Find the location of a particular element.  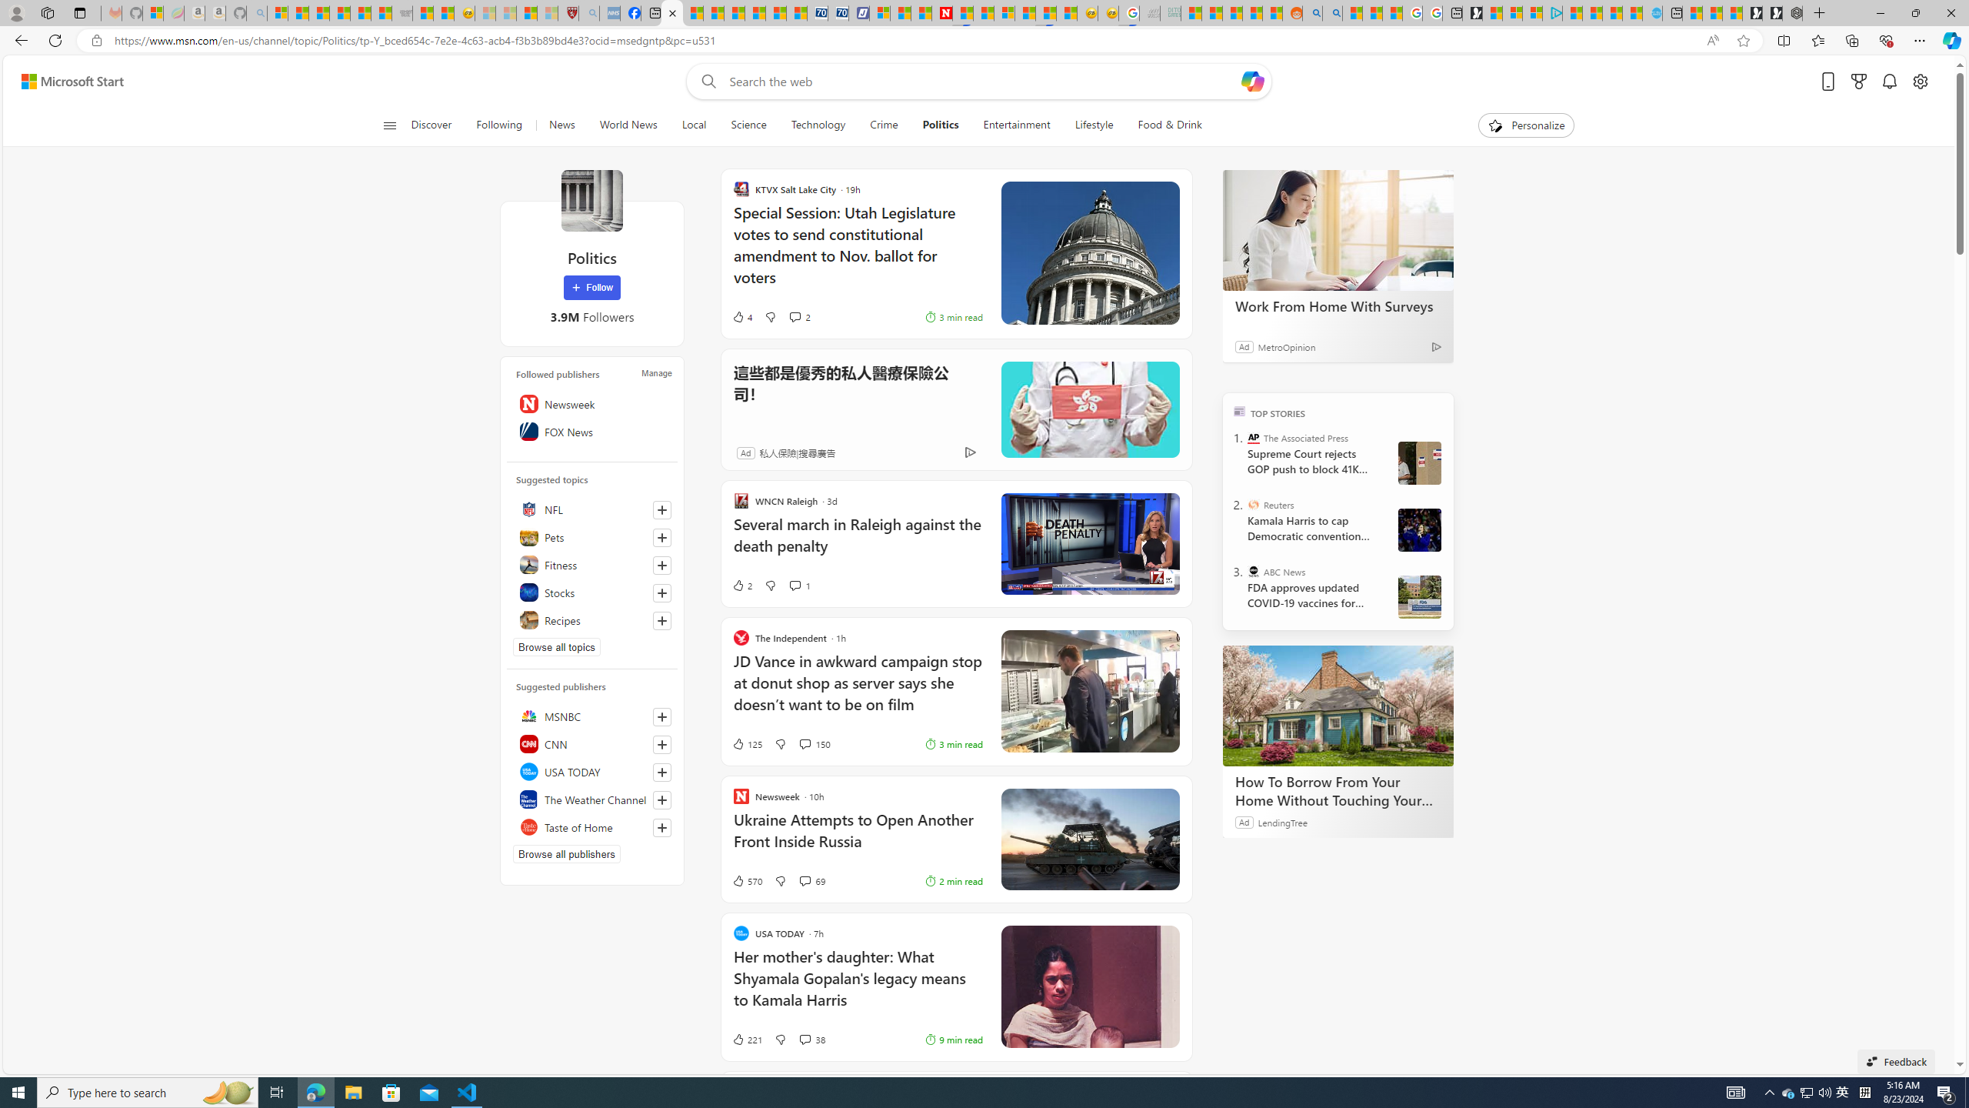

The Associated Press is located at coordinates (1254, 438).